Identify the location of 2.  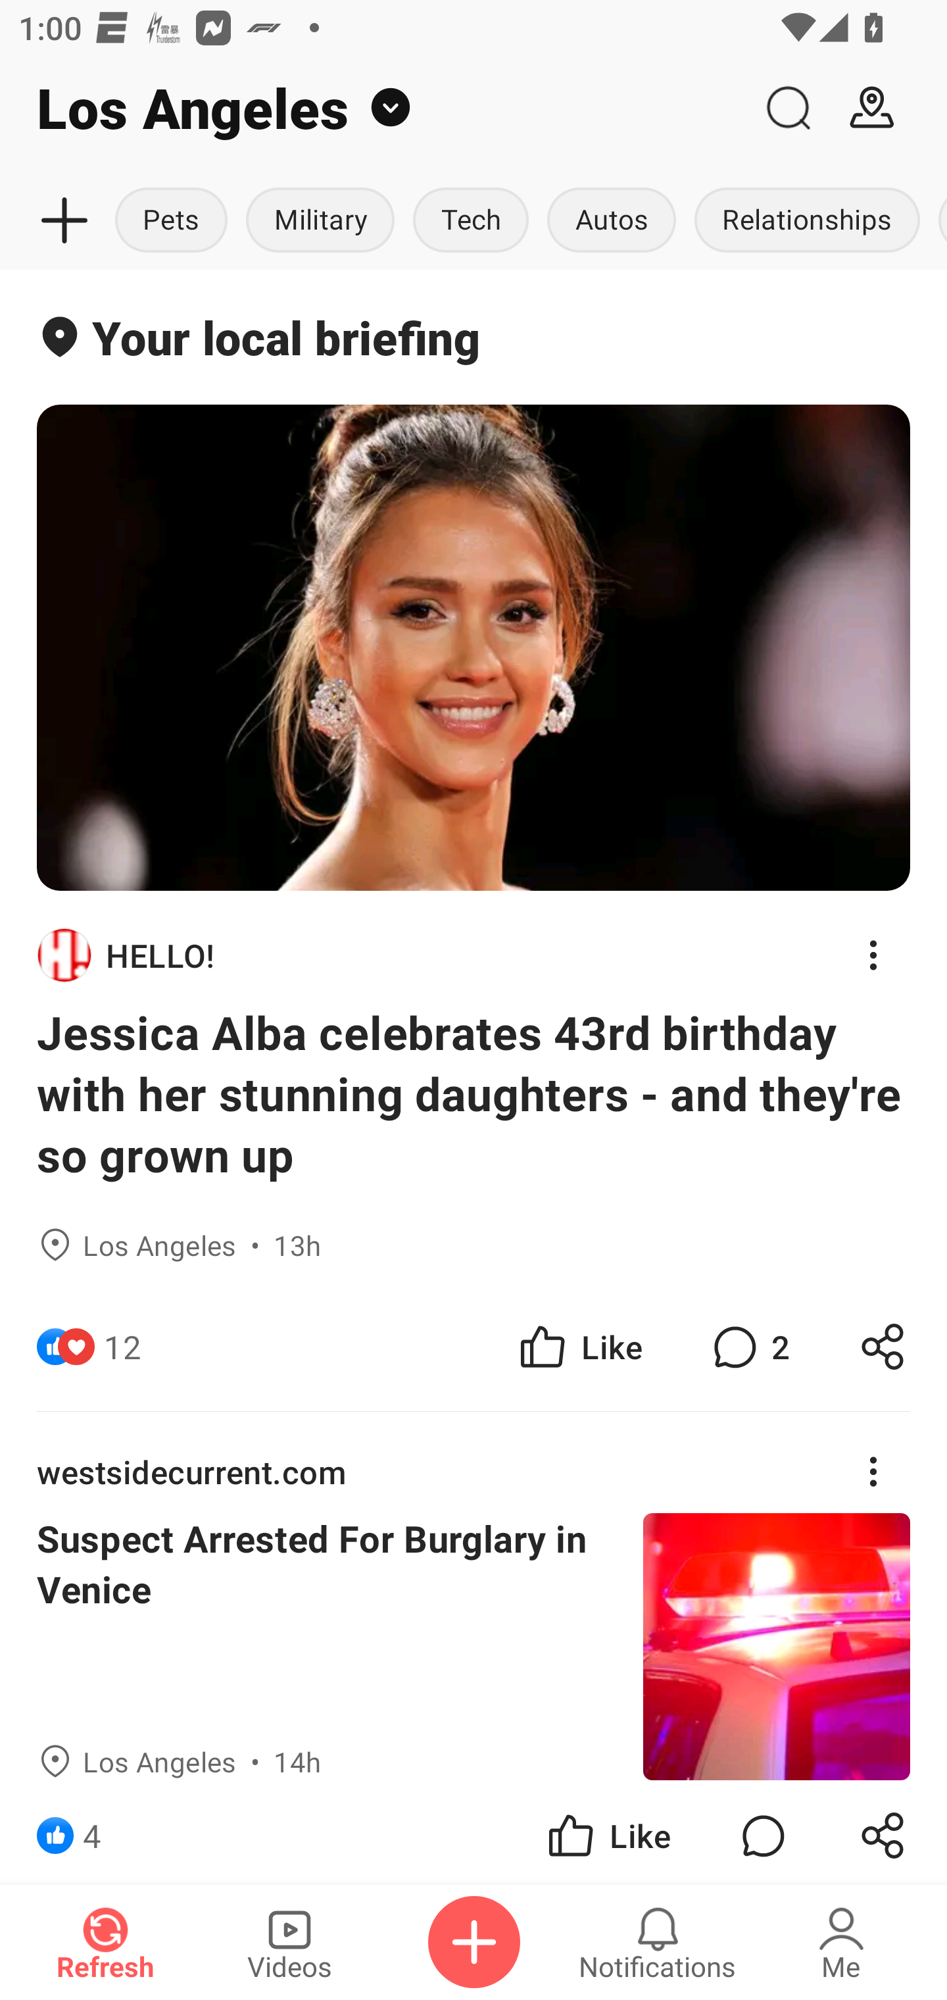
(748, 1347).